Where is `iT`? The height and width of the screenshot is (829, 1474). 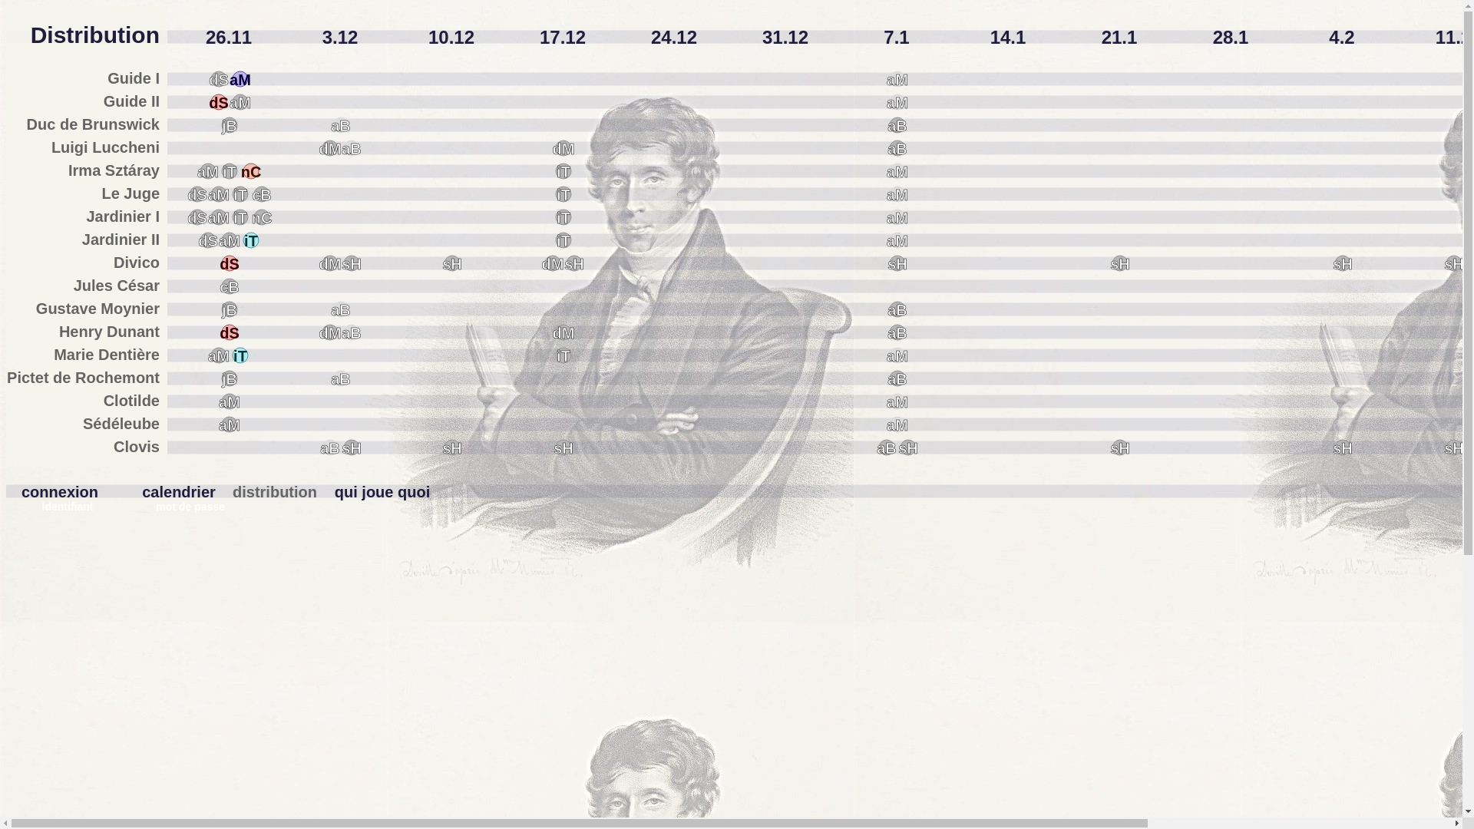 iT is located at coordinates (563, 218).